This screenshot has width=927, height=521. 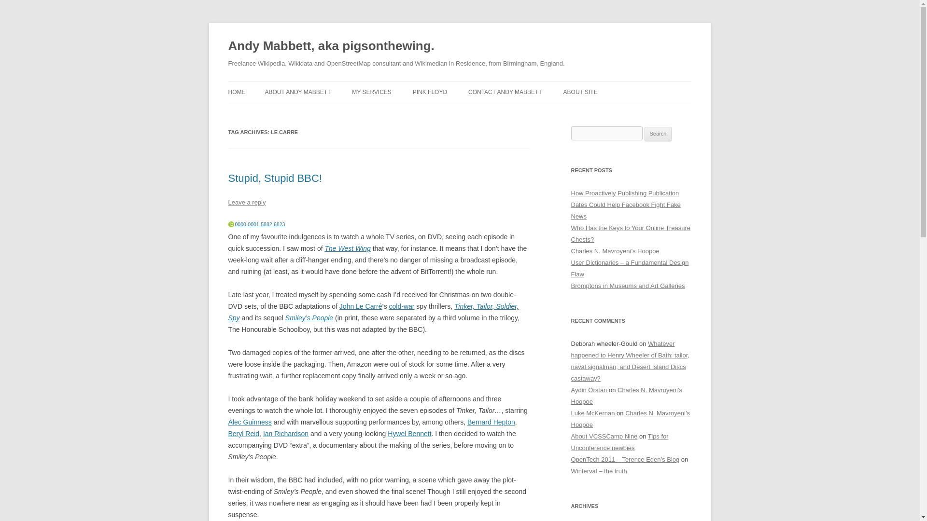 What do you see at coordinates (250, 422) in the screenshot?
I see `Alec Guinness` at bounding box center [250, 422].